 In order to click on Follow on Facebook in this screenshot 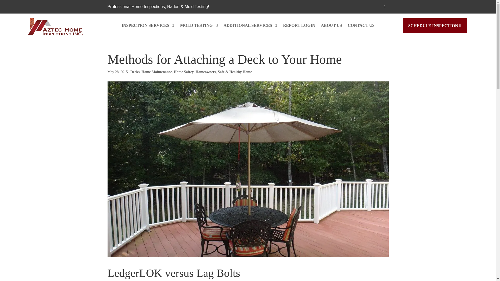, I will do `click(384, 7)`.